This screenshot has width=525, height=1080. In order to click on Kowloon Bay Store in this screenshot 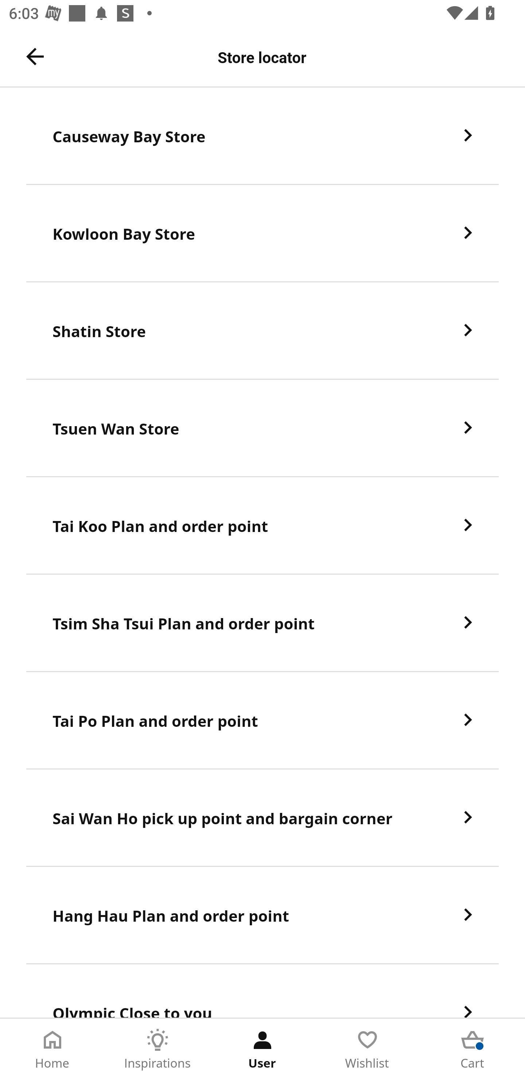, I will do `click(262, 233)`.